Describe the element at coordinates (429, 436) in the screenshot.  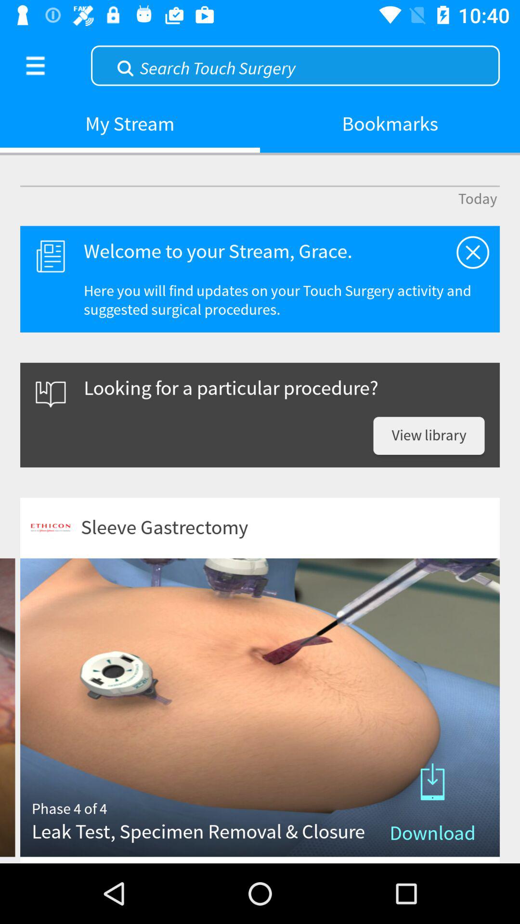
I see `jump until the view library item` at that location.